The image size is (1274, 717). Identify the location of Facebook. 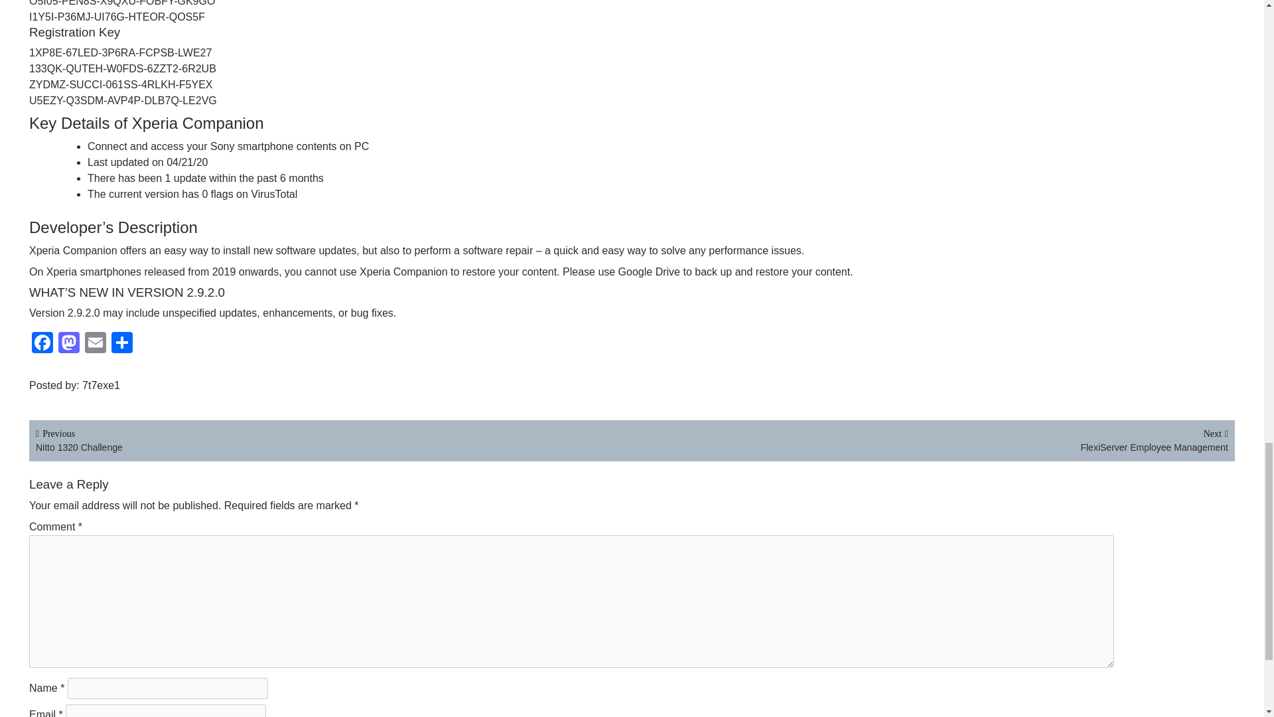
(69, 344).